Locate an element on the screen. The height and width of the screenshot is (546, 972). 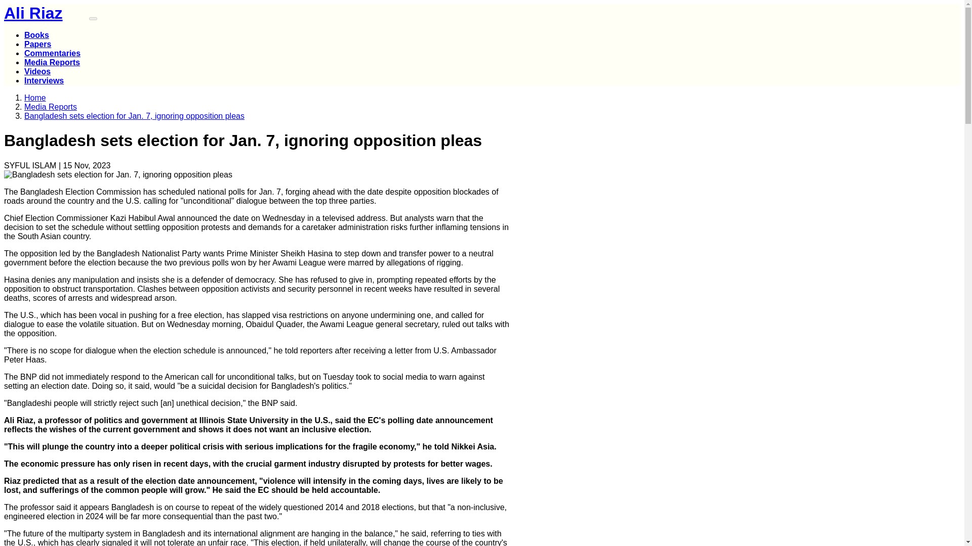
Papers is located at coordinates (37, 44).